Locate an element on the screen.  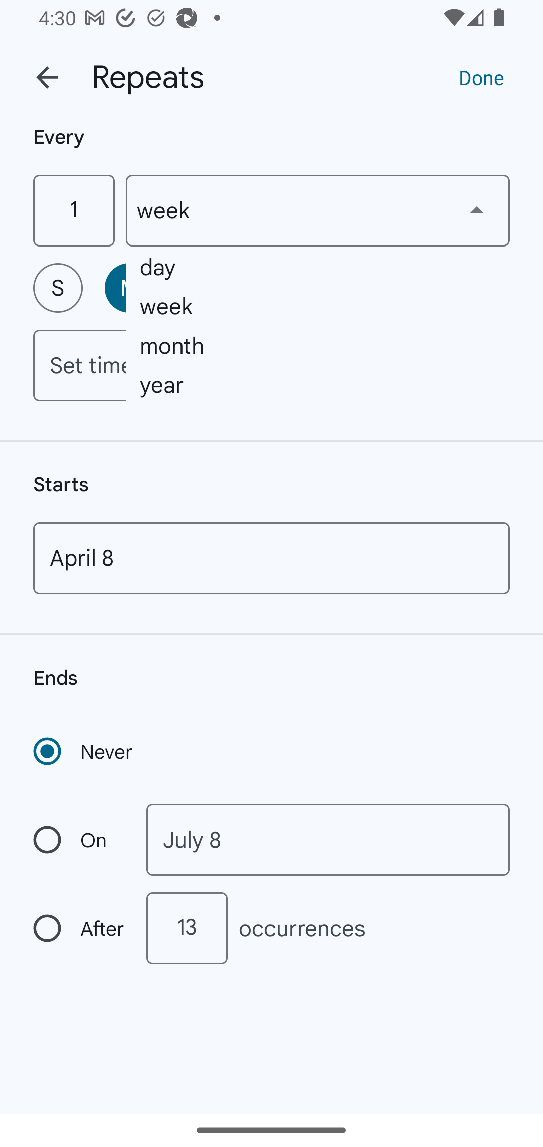
Show dropdown menu is located at coordinates (477, 210).